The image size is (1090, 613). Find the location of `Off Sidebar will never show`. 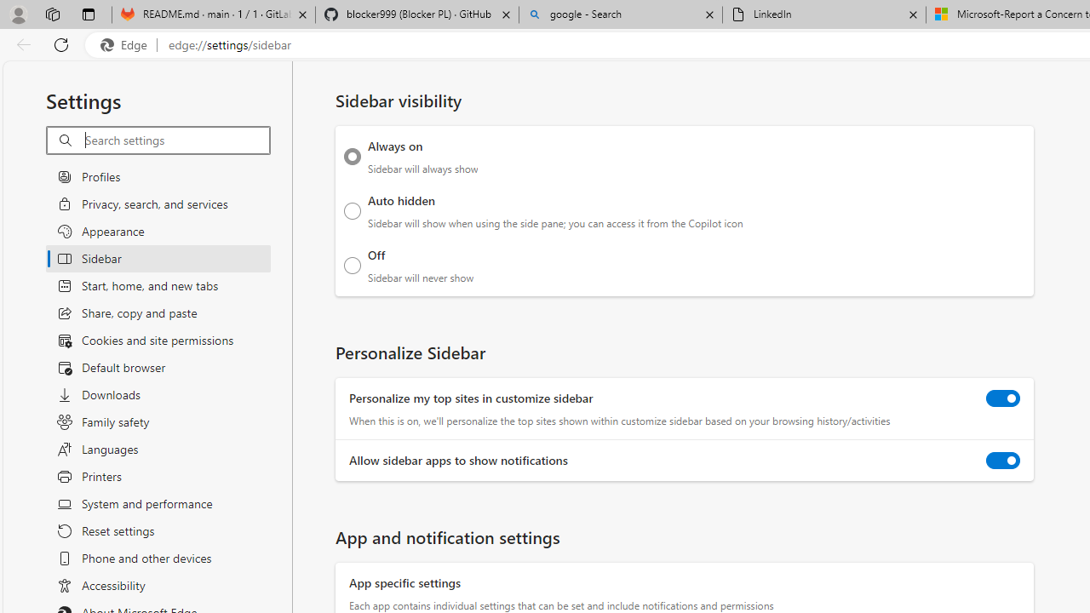

Off Sidebar will never show is located at coordinates (353, 265).